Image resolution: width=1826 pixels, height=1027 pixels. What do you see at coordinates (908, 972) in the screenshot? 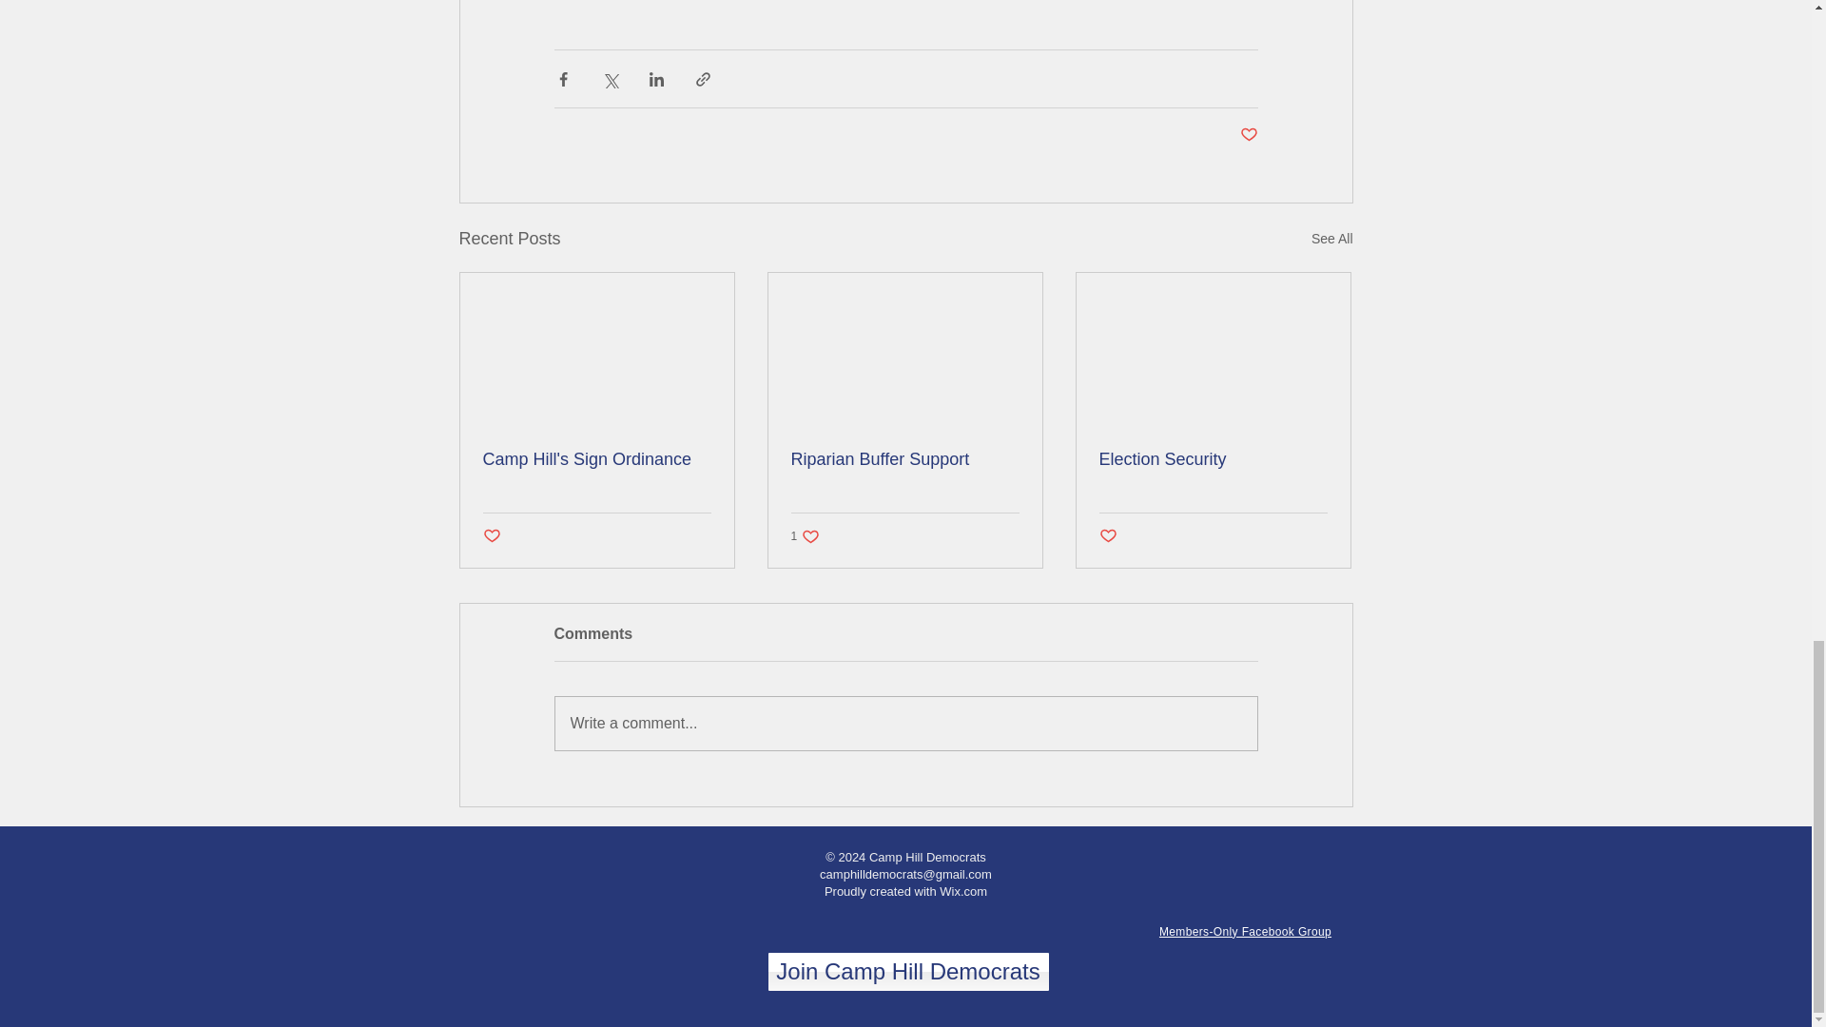
I see `Members-Only Facebook Group` at bounding box center [908, 972].